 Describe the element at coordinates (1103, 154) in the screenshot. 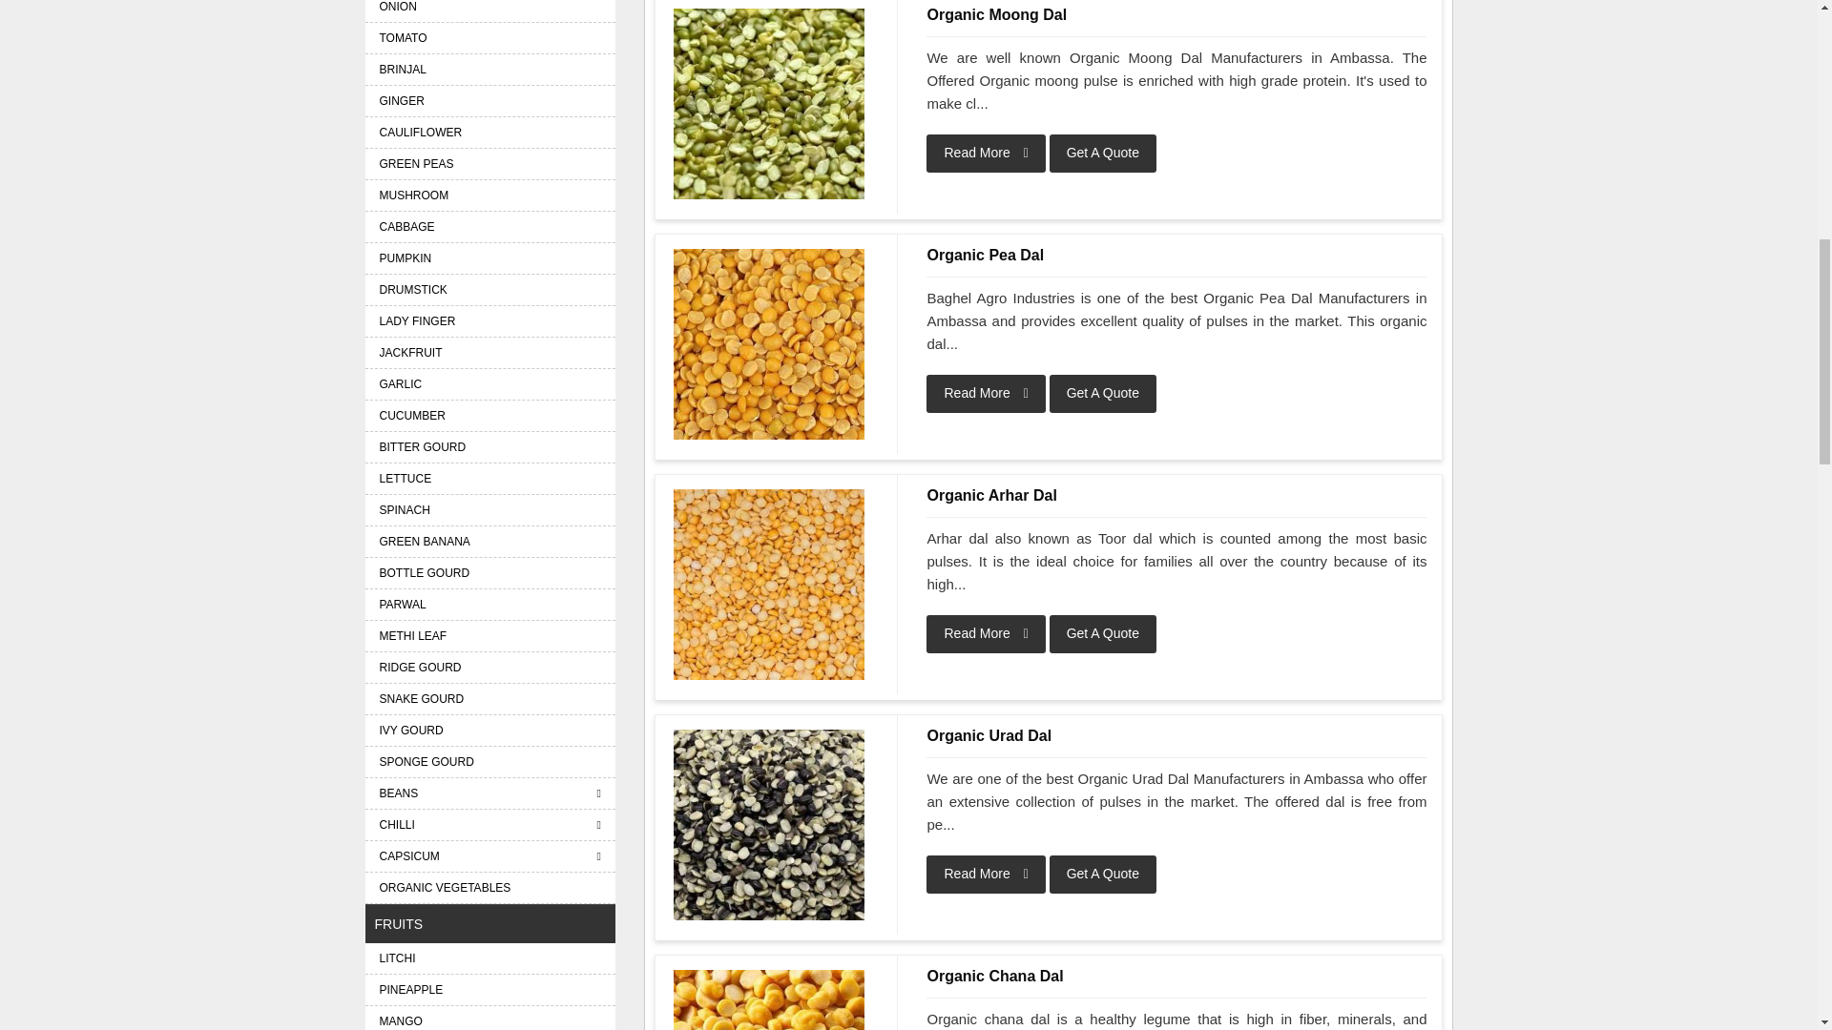

I see `Get A Quote` at that location.